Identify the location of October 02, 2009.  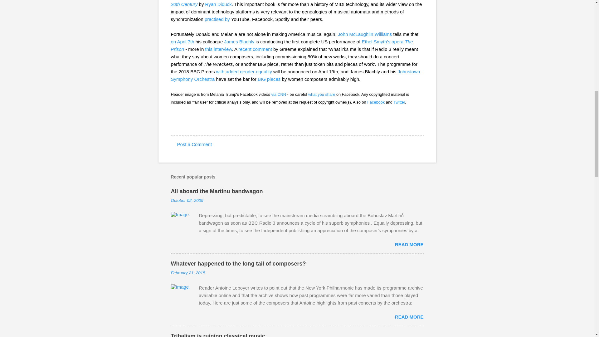
(187, 200).